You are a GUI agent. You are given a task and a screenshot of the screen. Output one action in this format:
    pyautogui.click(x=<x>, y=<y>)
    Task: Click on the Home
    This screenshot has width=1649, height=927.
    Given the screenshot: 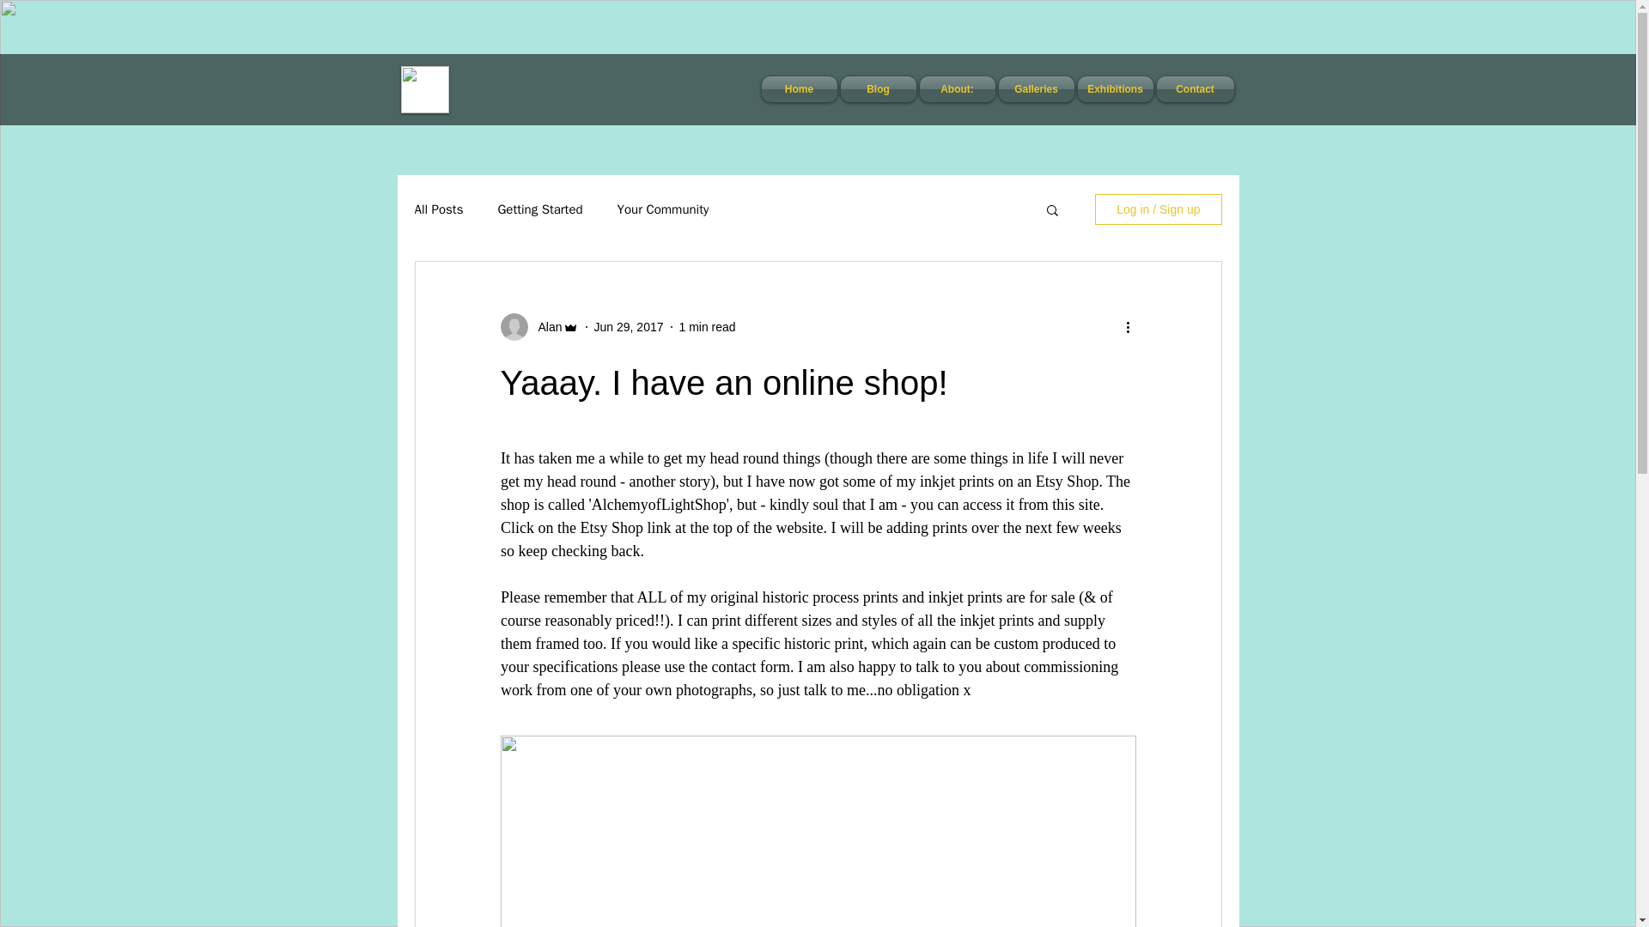 What is the action you would take?
    pyautogui.click(x=798, y=88)
    